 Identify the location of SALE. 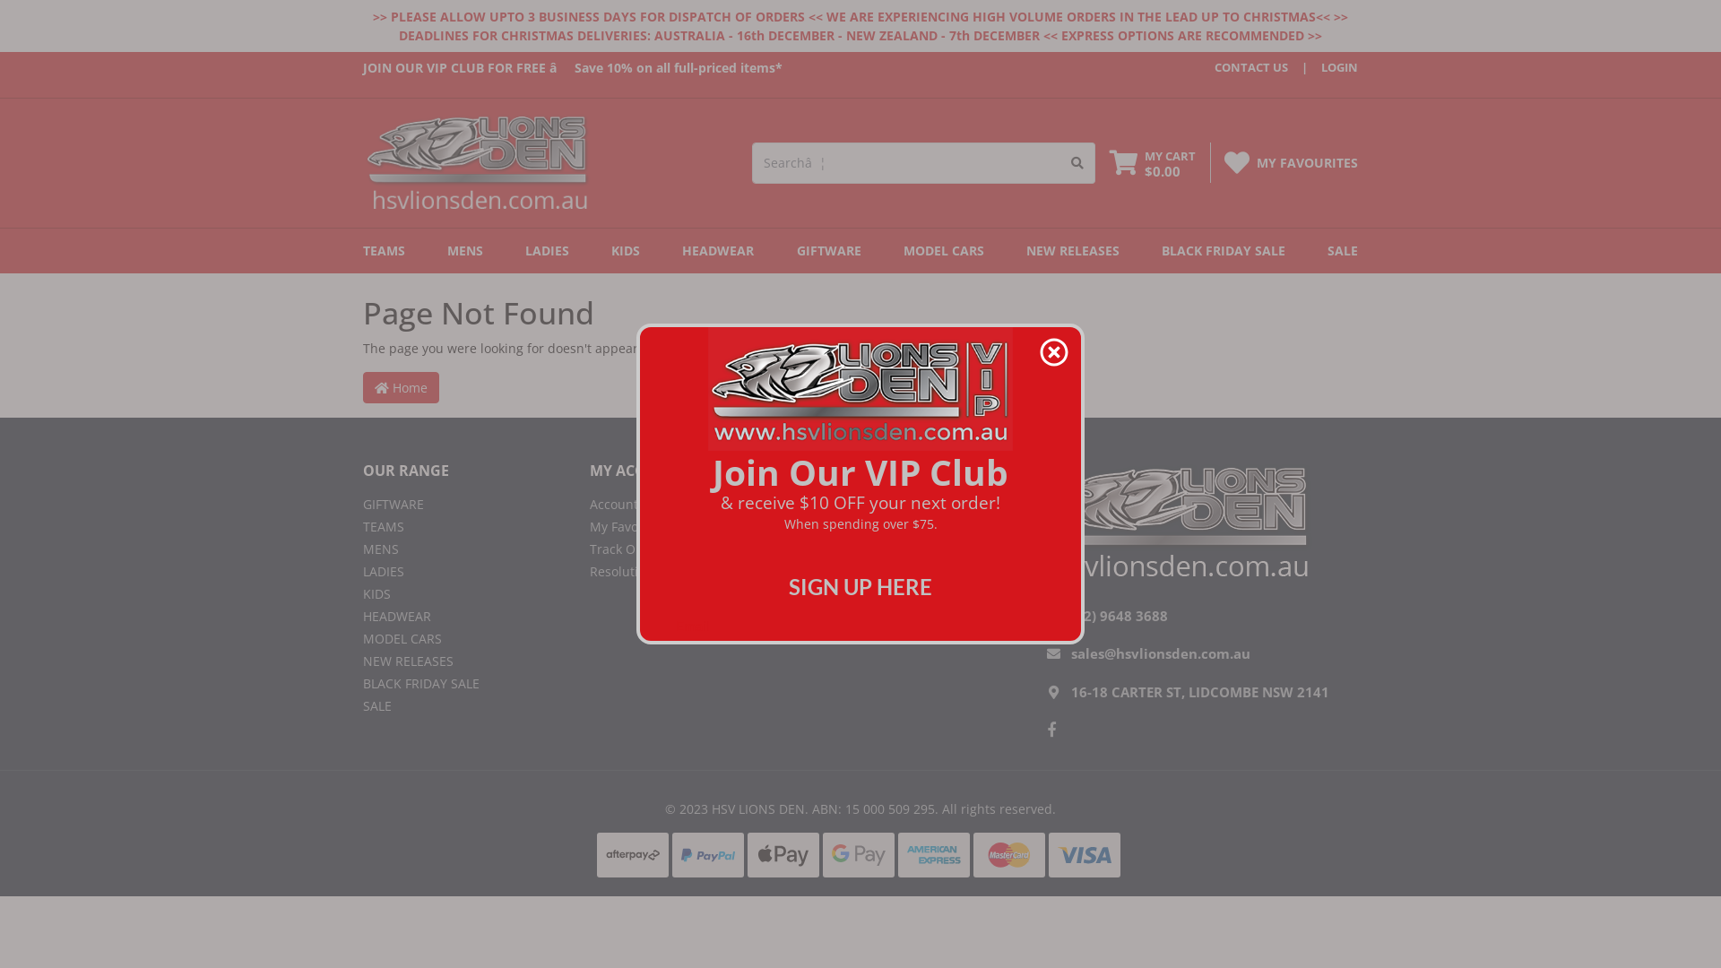
(463, 706).